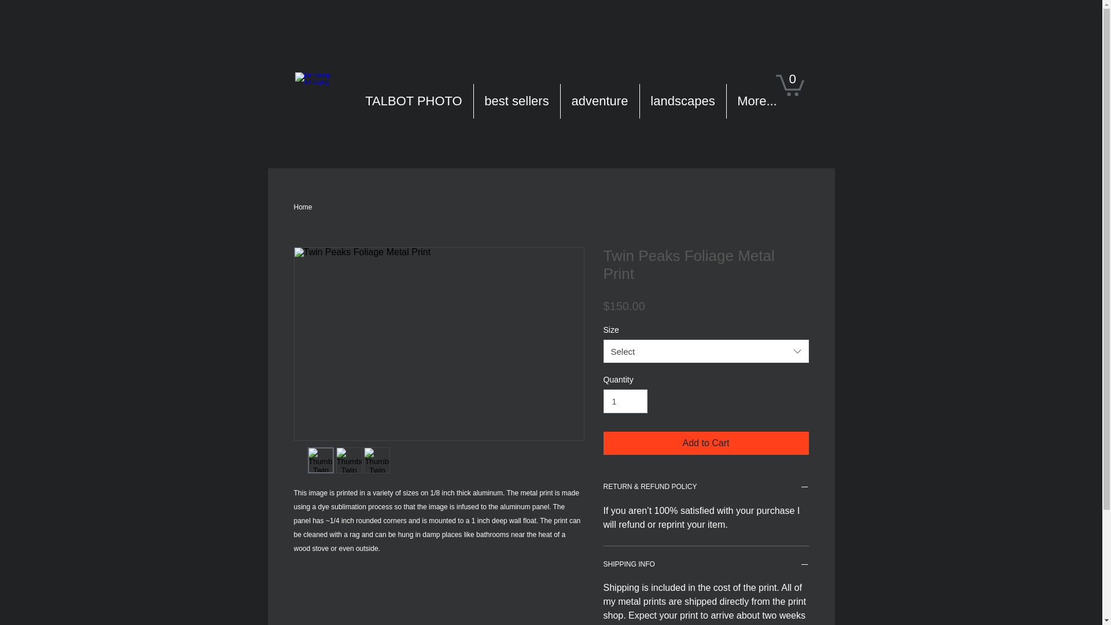  I want to click on SHIPPING INFO, so click(706, 566).